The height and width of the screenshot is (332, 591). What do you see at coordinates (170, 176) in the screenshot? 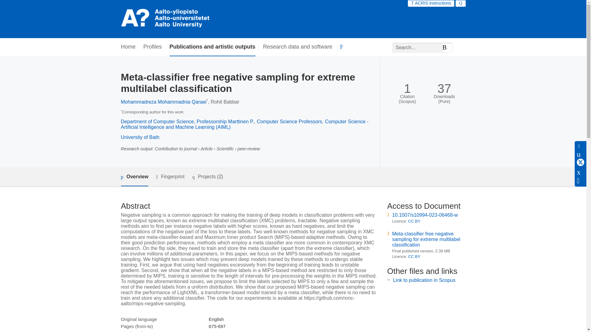
I see `Fingerprint` at bounding box center [170, 176].